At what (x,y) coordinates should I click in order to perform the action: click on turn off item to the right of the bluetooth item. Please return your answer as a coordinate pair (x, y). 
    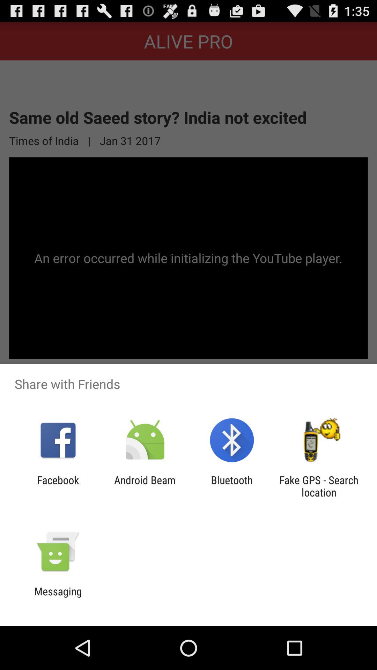
    Looking at the image, I should click on (319, 486).